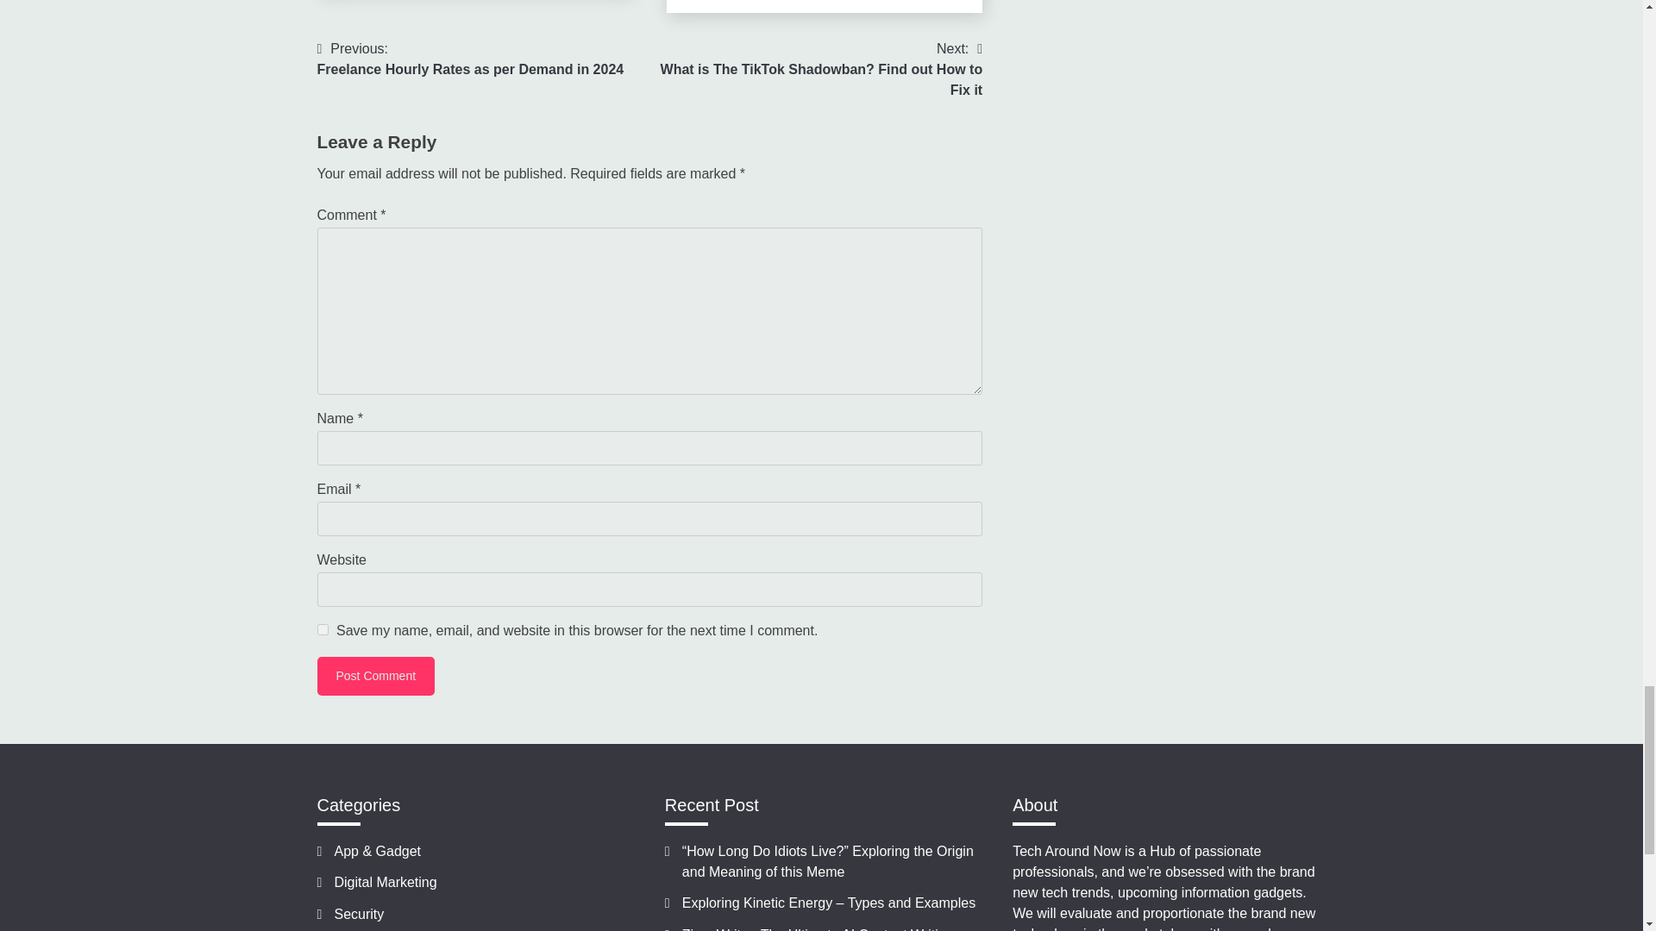 The width and height of the screenshot is (1656, 931). Describe the element at coordinates (376, 676) in the screenshot. I see `Post Comment` at that location.